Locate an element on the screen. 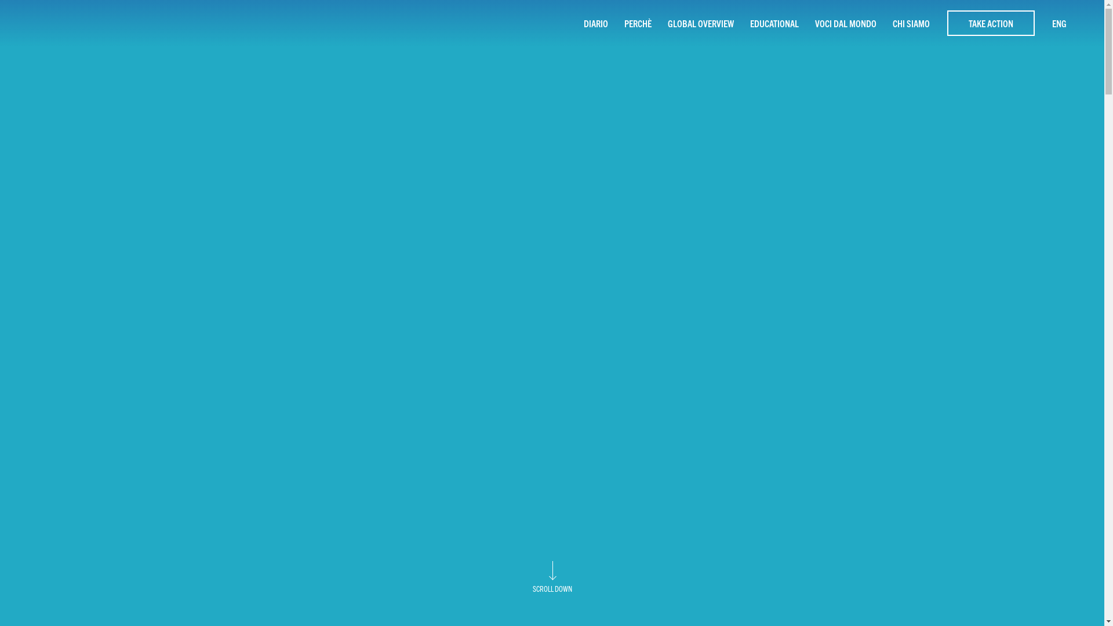  CHI SIAMO is located at coordinates (911, 23).